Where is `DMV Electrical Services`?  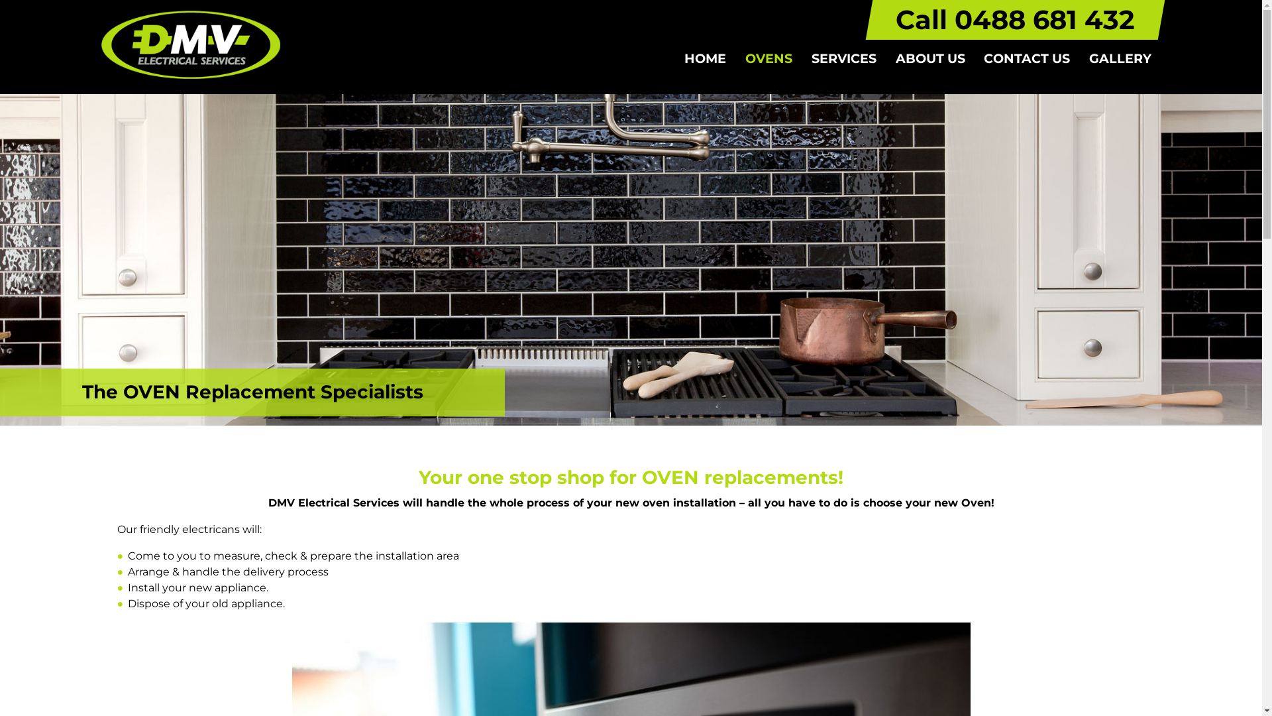 DMV Electrical Services is located at coordinates (190, 45).